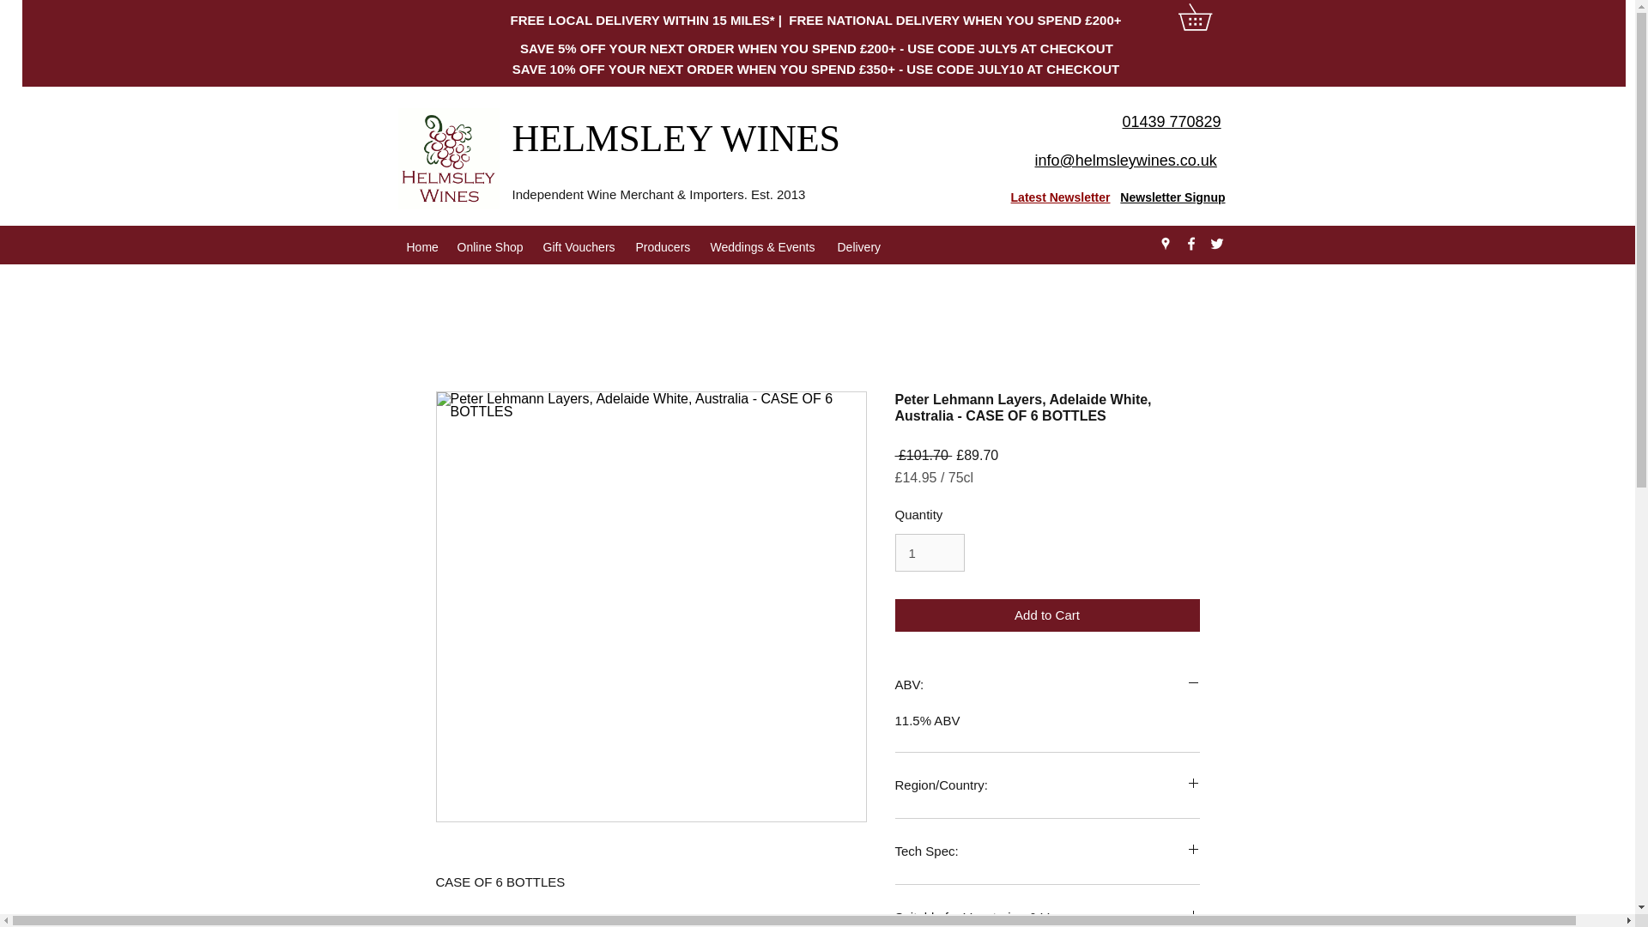  I want to click on 1, so click(929, 553).